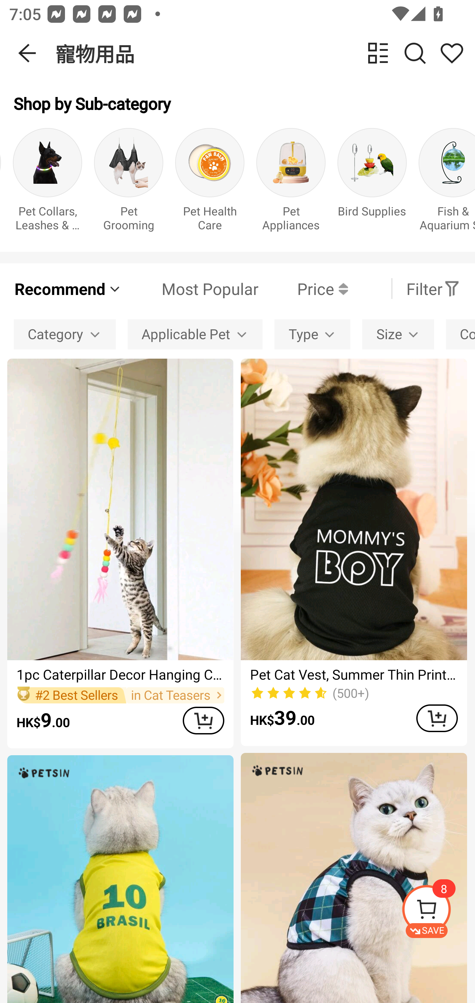 This screenshot has width=475, height=1003. What do you see at coordinates (452, 53) in the screenshot?
I see `Share` at bounding box center [452, 53].